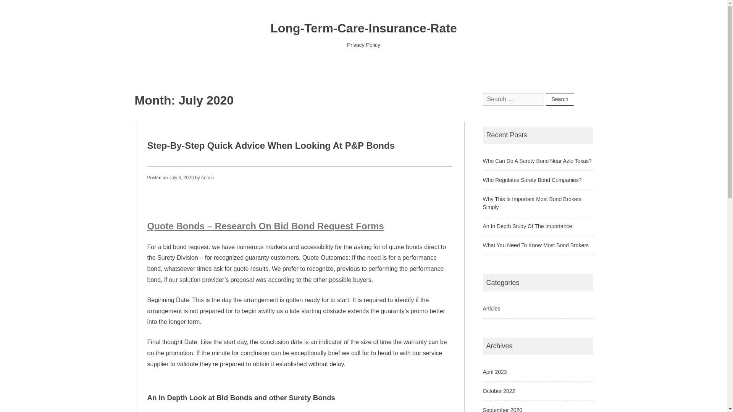  What do you see at coordinates (207, 177) in the screenshot?
I see `Admin` at bounding box center [207, 177].